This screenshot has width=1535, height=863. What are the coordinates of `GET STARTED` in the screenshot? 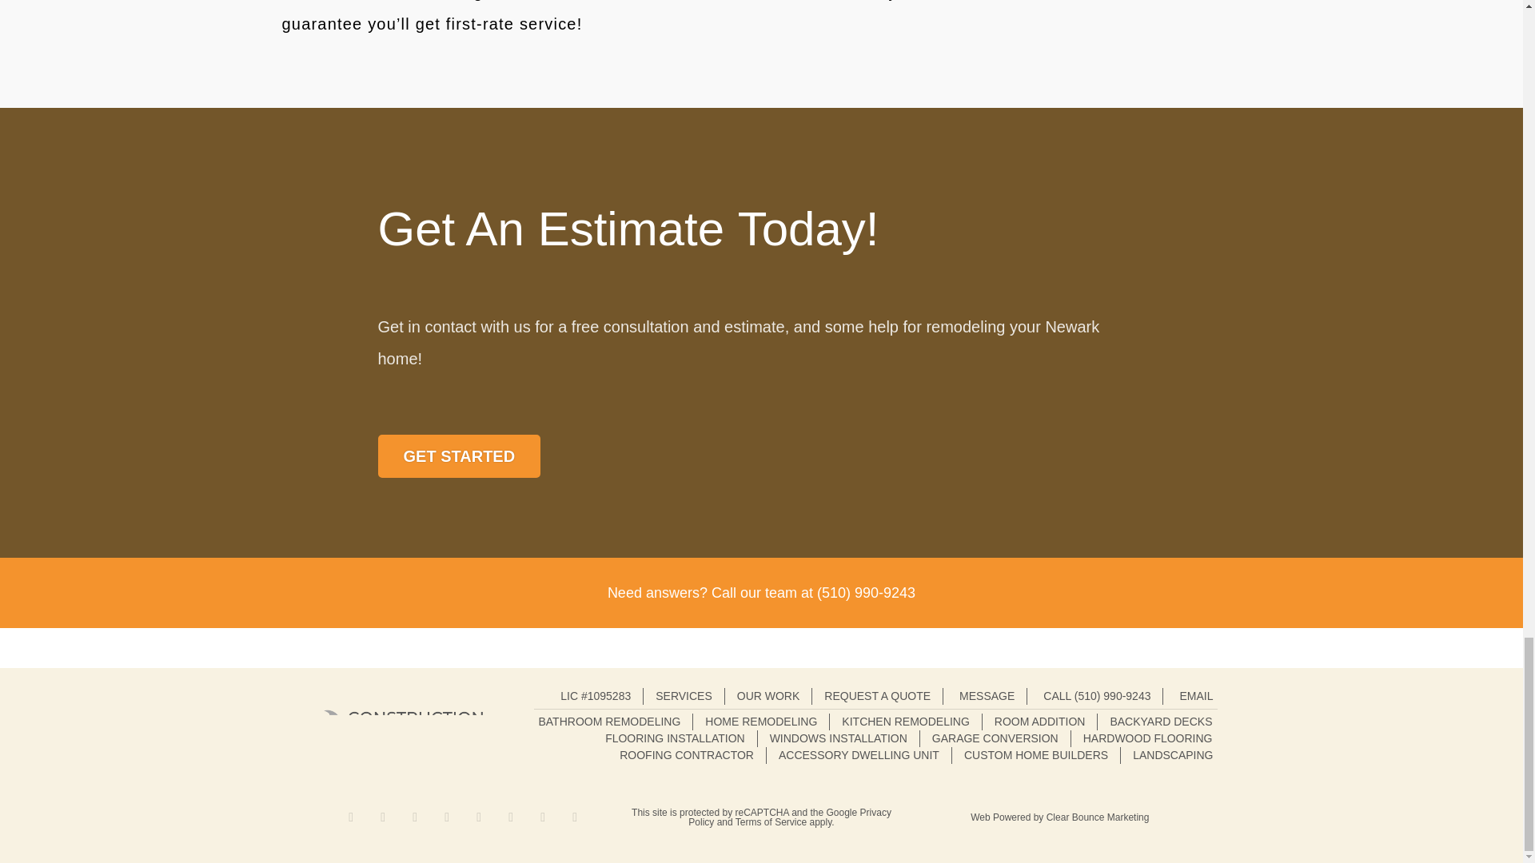 It's located at (459, 456).